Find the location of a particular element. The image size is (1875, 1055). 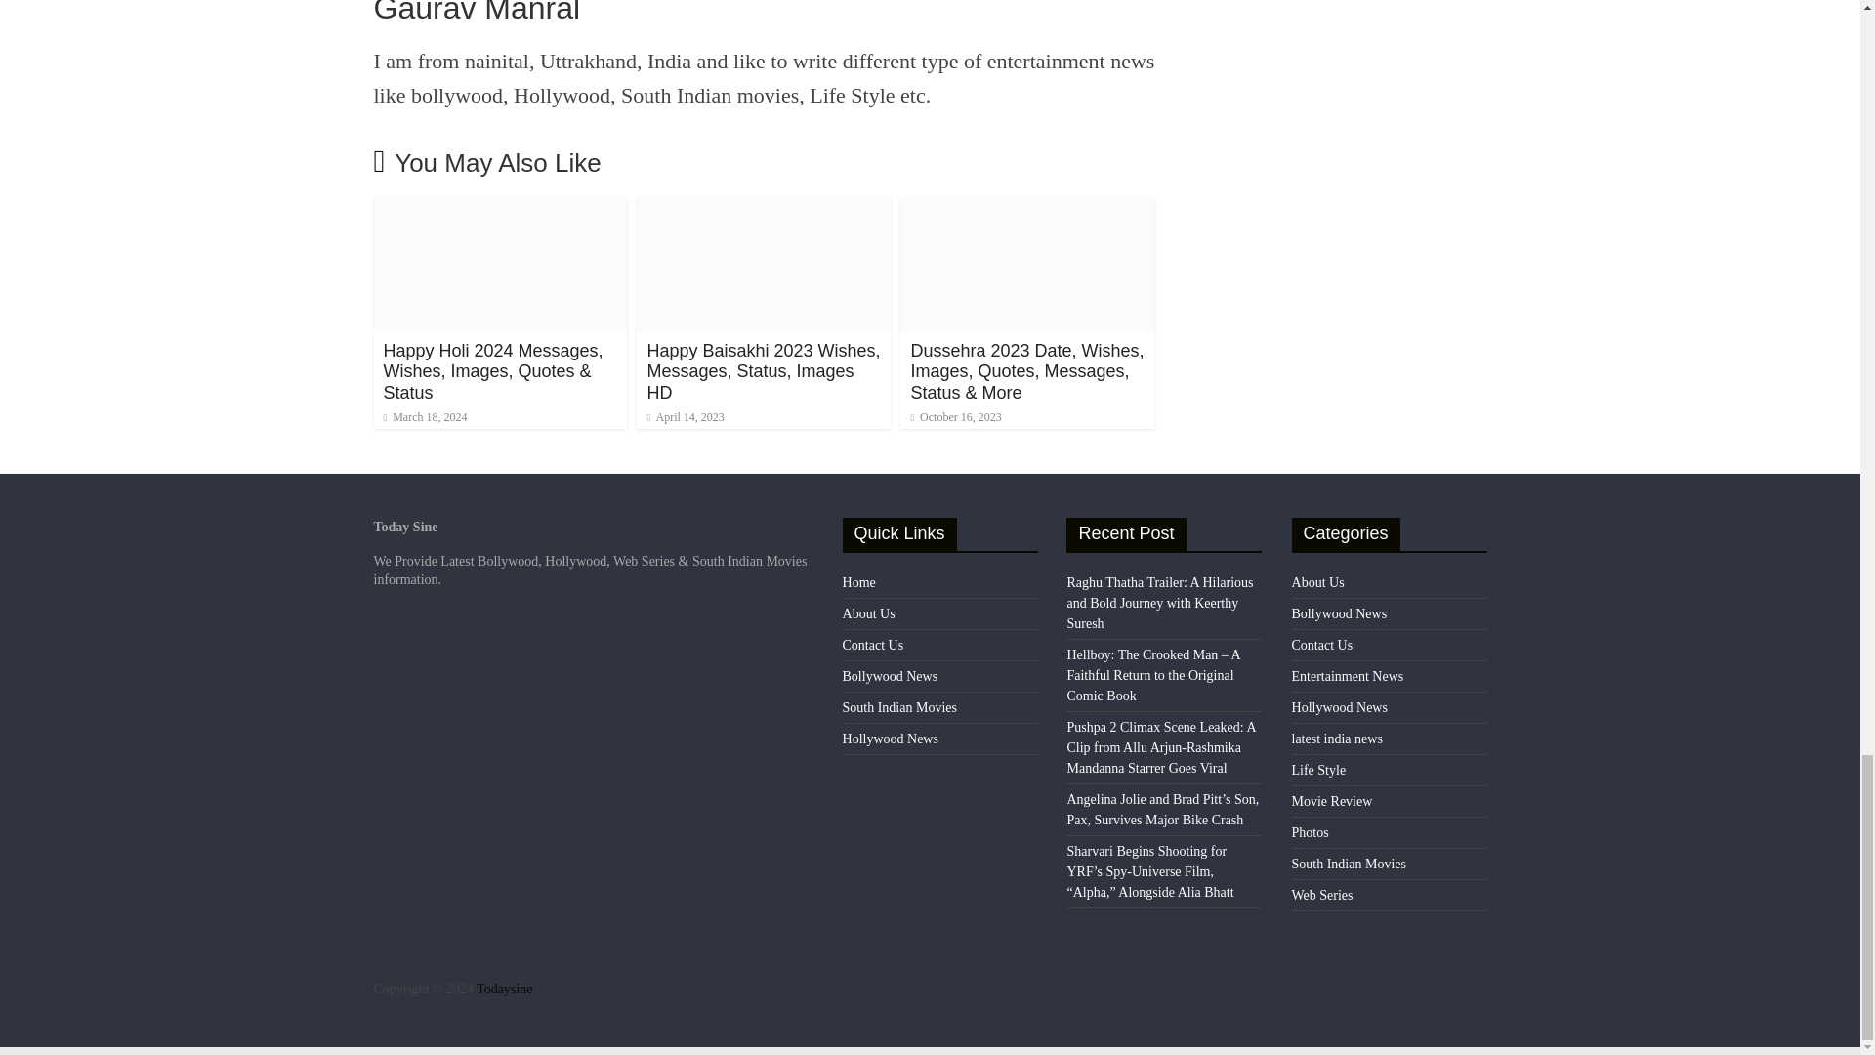

Happy Baisakhi 2023 Wishes, Messages, Status, Images HD is located at coordinates (763, 371).